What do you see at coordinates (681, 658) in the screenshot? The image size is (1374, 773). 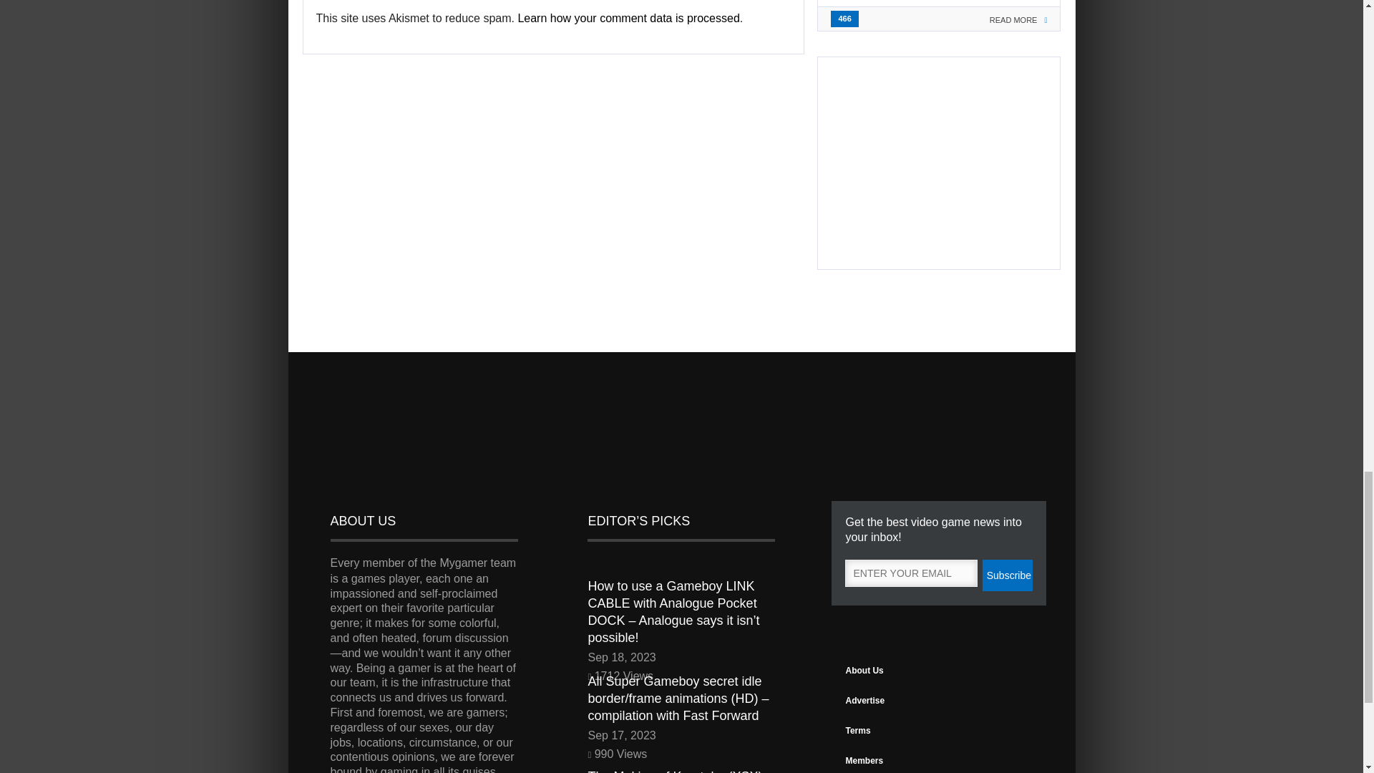 I see `Sep 18, 2023` at bounding box center [681, 658].